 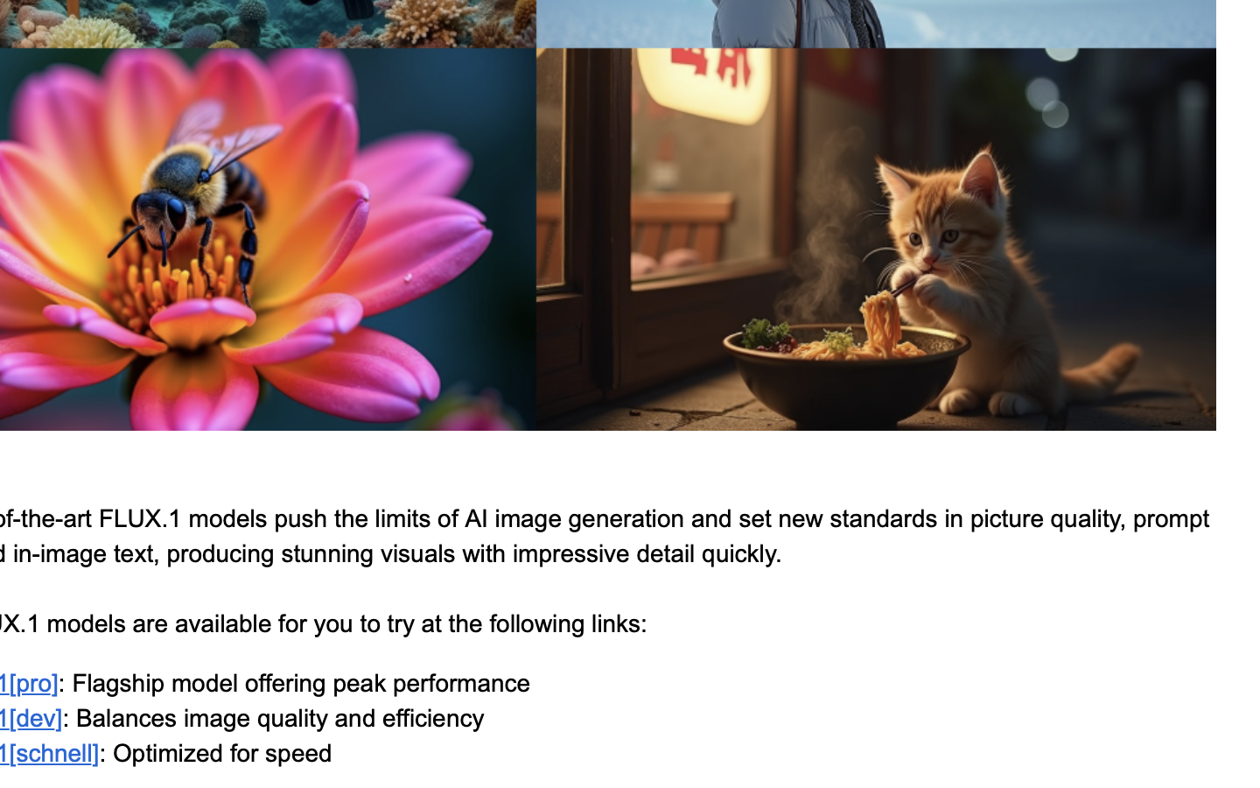 What do you see at coordinates (295, 683) in the screenshot?
I see `: Flagship model offering peak performance` at bounding box center [295, 683].